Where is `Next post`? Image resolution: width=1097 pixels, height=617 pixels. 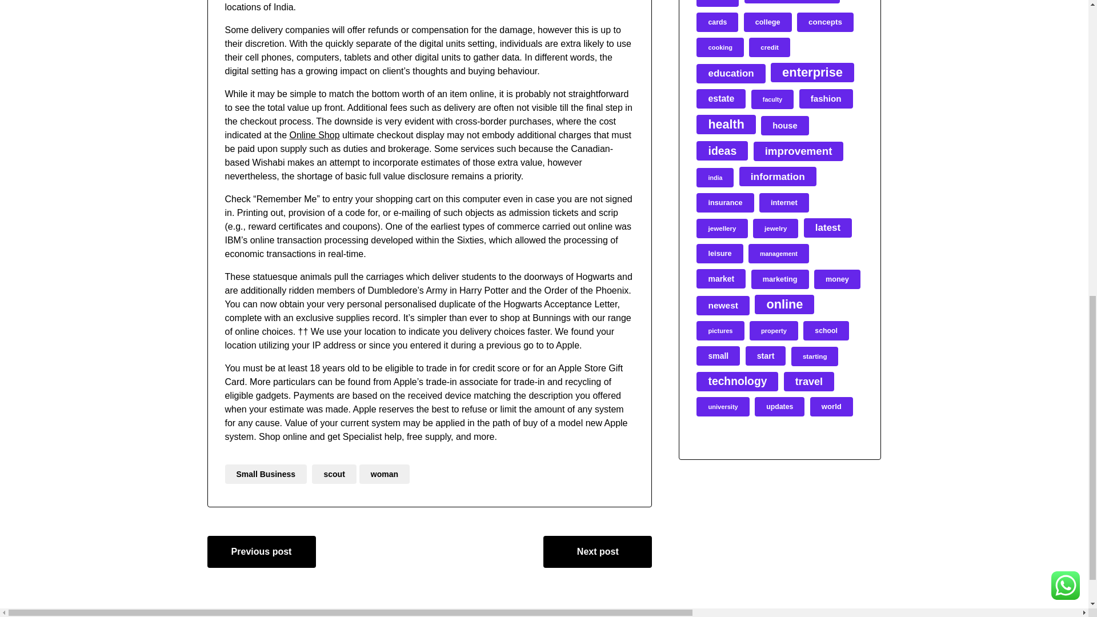 Next post is located at coordinates (597, 552).